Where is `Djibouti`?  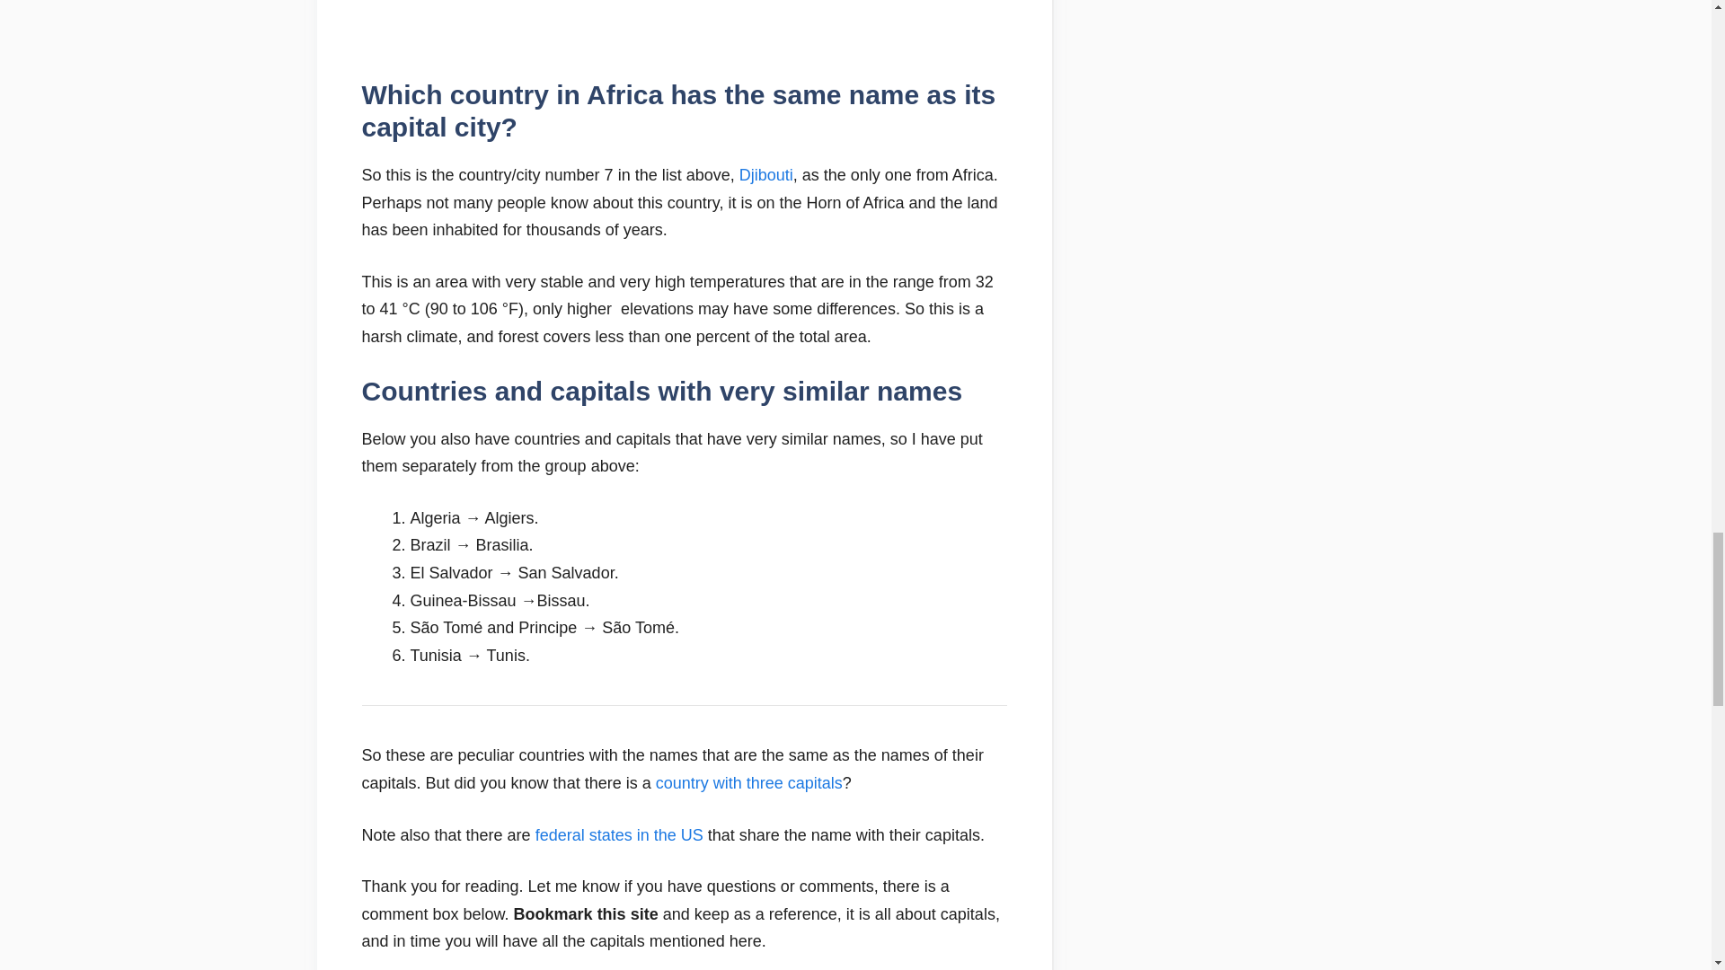
Djibouti is located at coordinates (766, 174).